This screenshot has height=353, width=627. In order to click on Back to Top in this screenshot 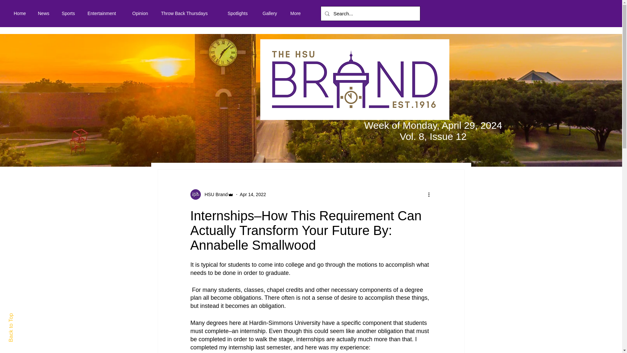, I will do `click(22, 316)`.